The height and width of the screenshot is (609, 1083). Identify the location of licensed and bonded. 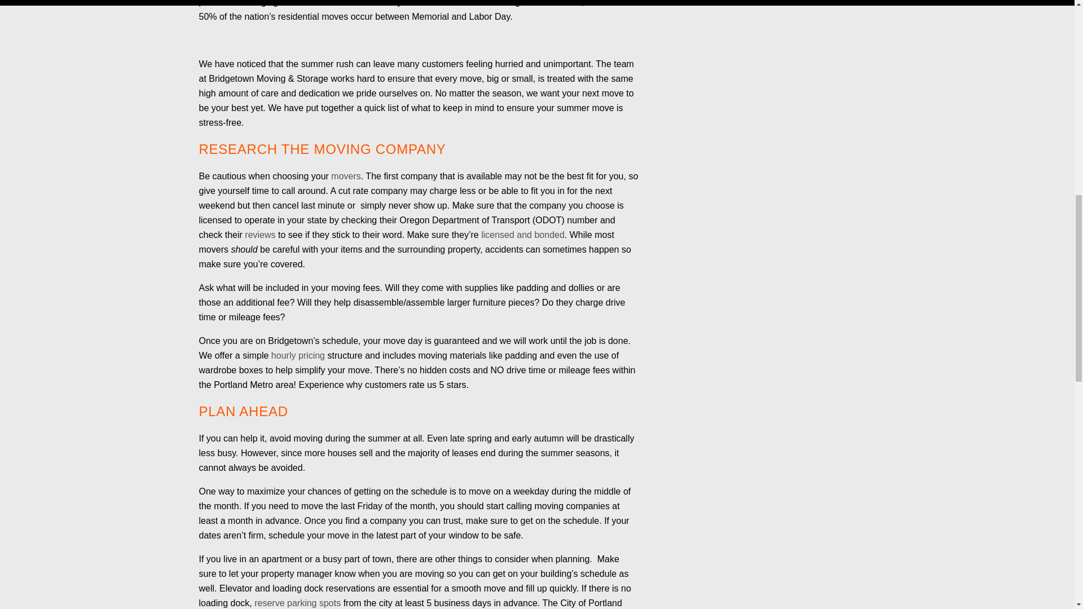
(522, 235).